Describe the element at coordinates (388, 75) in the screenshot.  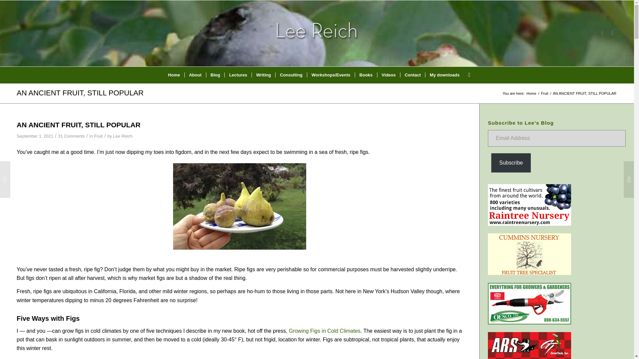
I see `Videos` at that location.